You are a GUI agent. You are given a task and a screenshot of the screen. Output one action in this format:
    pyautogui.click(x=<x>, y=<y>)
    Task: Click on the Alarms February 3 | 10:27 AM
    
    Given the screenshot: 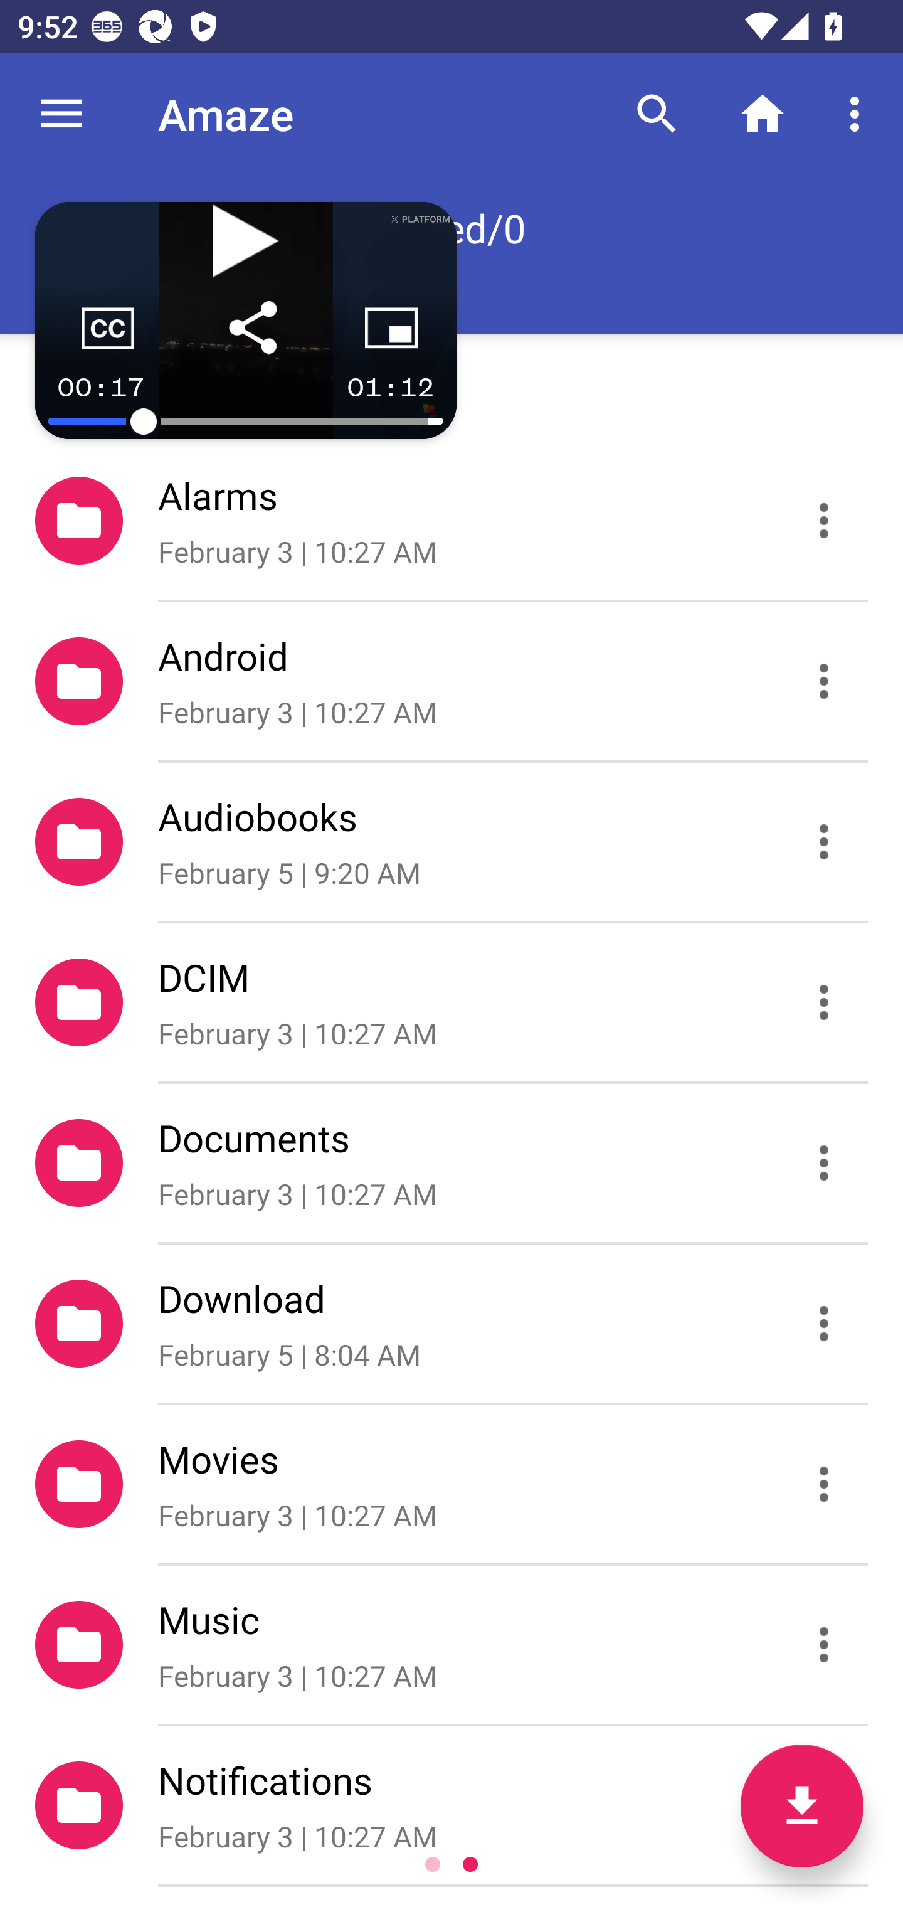 What is the action you would take?
    pyautogui.click(x=451, y=521)
    